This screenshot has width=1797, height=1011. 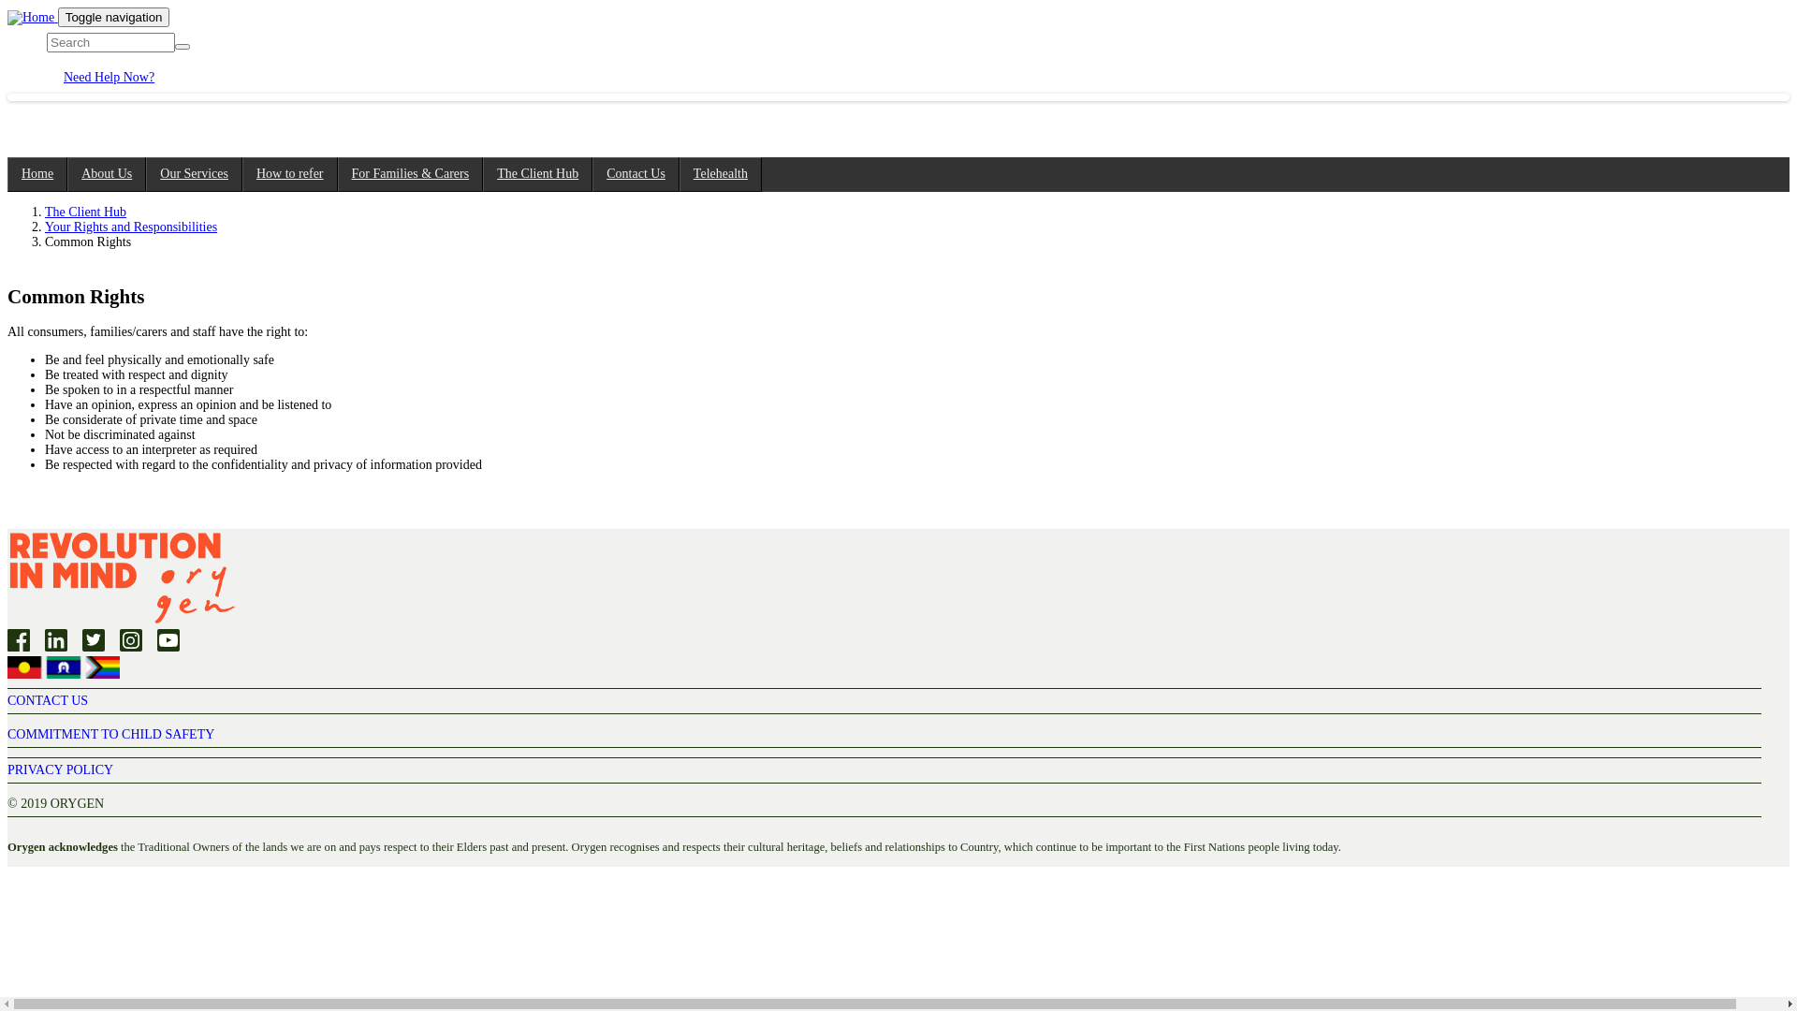 I want to click on For Families & Carers, so click(x=411, y=174).